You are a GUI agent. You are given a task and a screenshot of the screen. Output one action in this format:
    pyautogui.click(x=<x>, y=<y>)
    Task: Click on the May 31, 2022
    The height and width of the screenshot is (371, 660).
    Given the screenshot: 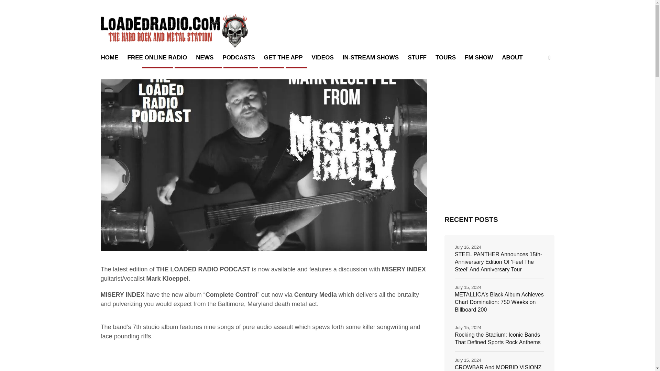 What is the action you would take?
    pyautogui.click(x=120, y=64)
    